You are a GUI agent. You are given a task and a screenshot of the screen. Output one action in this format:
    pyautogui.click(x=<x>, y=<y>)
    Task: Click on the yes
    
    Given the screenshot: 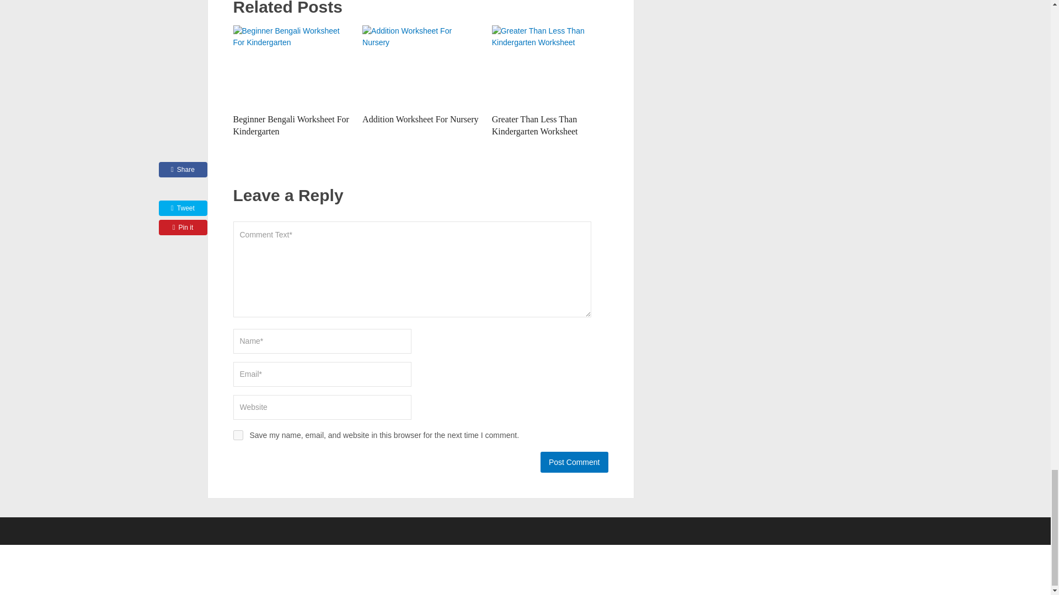 What is the action you would take?
    pyautogui.click(x=237, y=435)
    